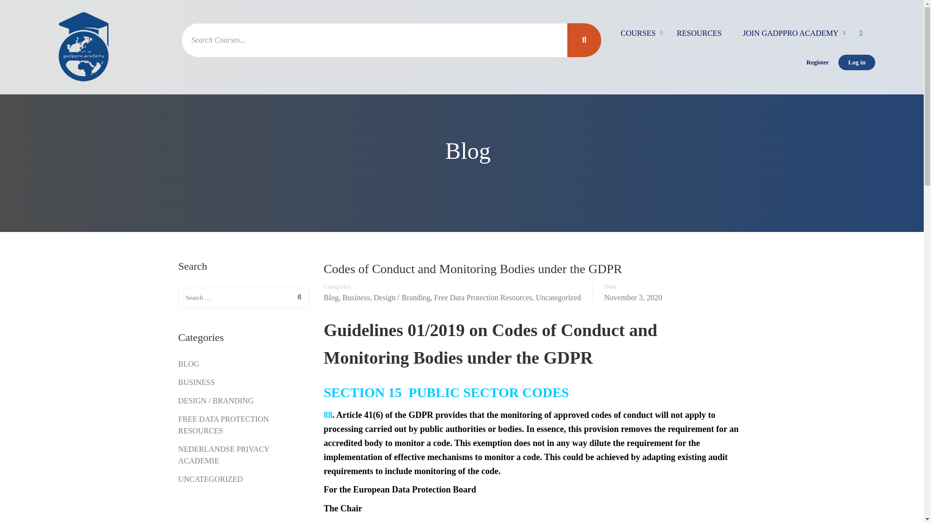 The height and width of the screenshot is (523, 931). Describe the element at coordinates (482, 297) in the screenshot. I see `Free Data Protection Resources` at that location.